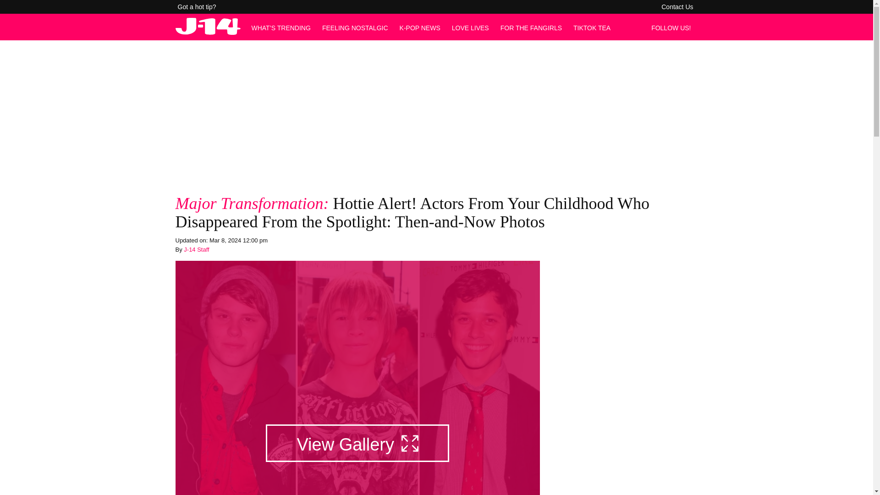 The width and height of the screenshot is (880, 495). I want to click on FOR THE FANGIRLS, so click(531, 27).